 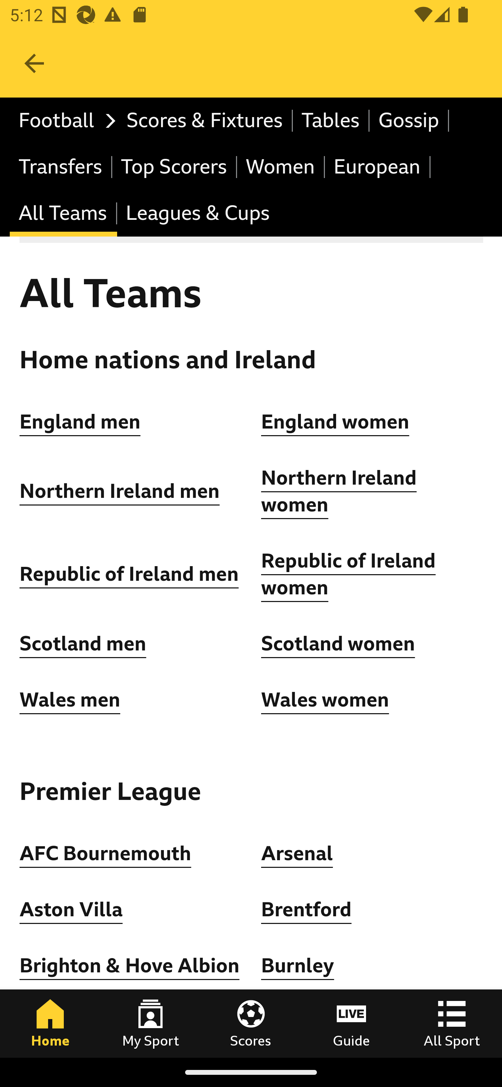 I want to click on Gossip, so click(x=409, y=121).